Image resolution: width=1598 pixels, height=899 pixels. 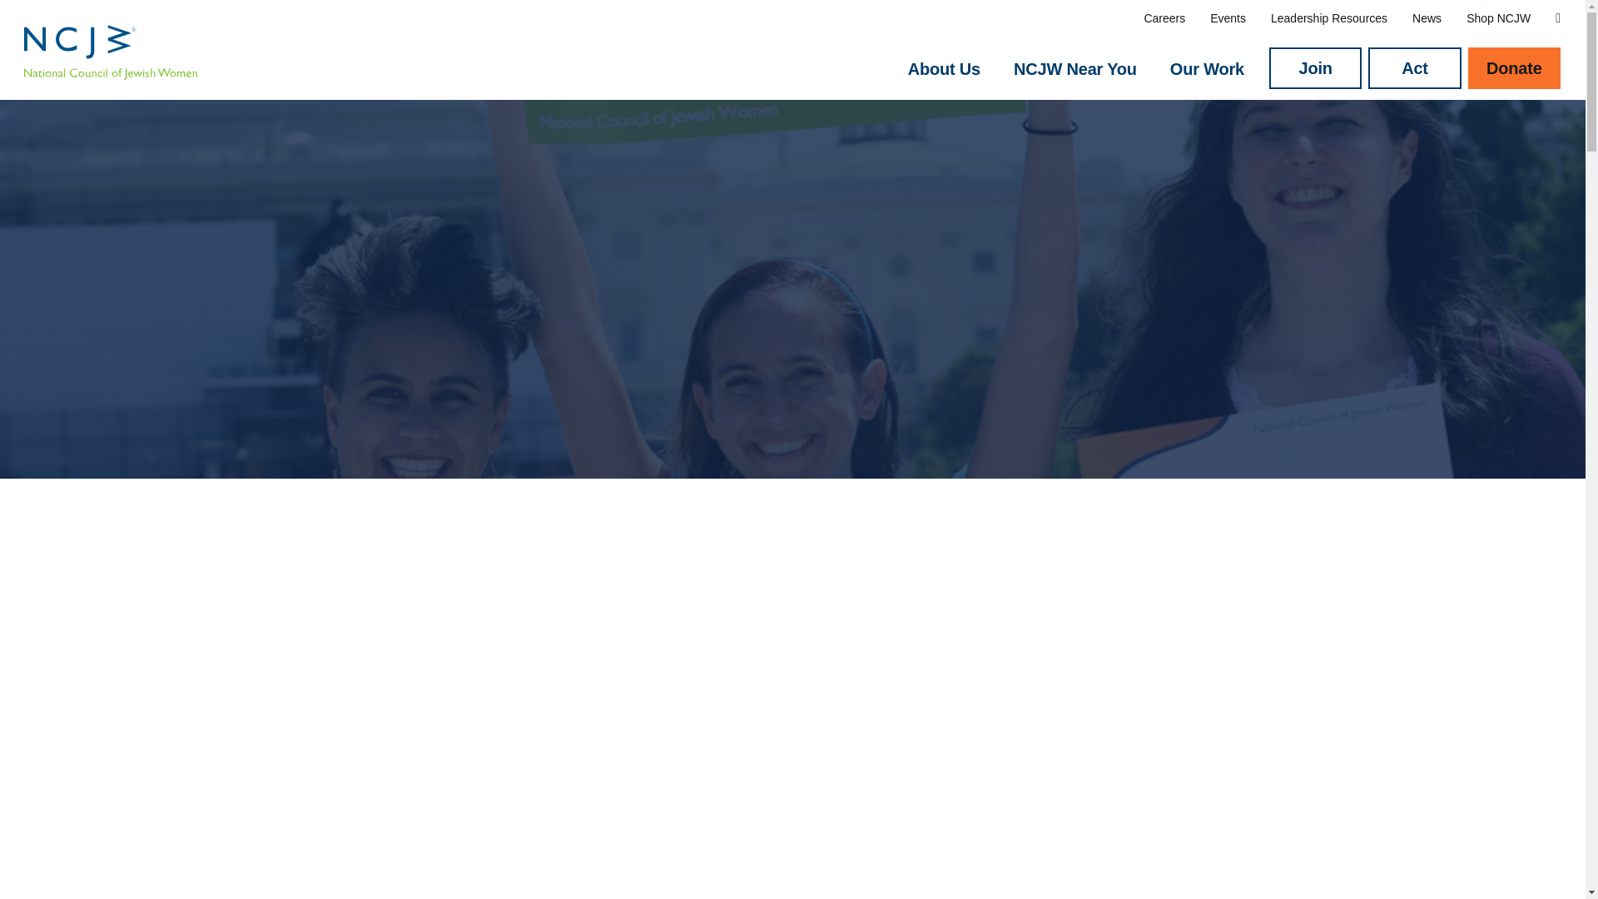 What do you see at coordinates (1515, 68) in the screenshot?
I see `Donate` at bounding box center [1515, 68].